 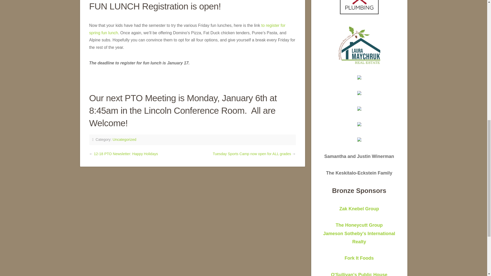 What do you see at coordinates (252, 154) in the screenshot?
I see `O'Sullivan's Public House` at bounding box center [252, 154].